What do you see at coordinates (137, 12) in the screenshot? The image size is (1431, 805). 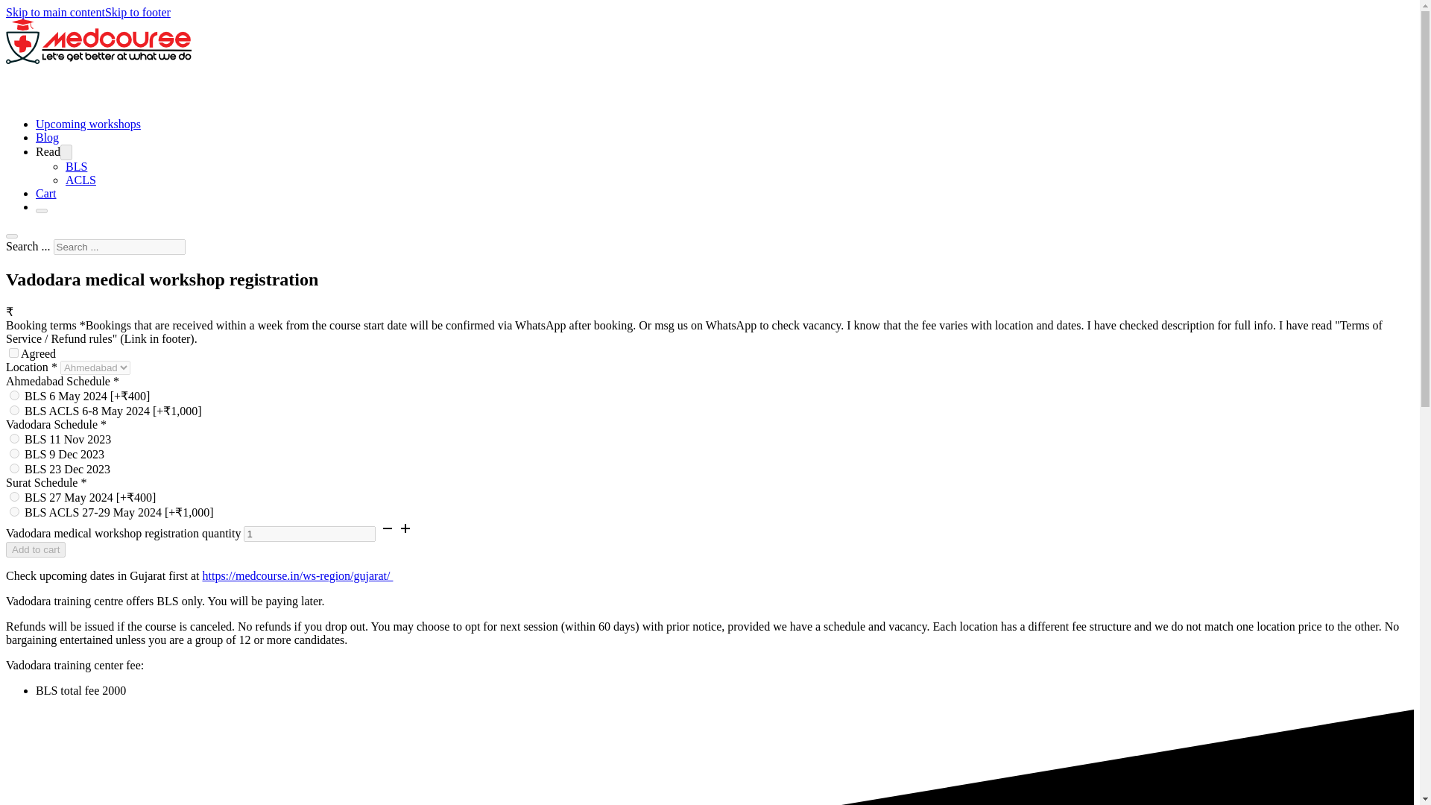 I see `Skip to footer` at bounding box center [137, 12].